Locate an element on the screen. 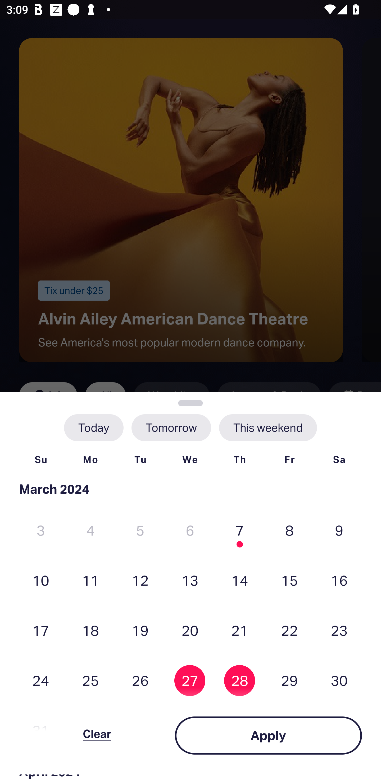  17 is located at coordinates (41, 630).